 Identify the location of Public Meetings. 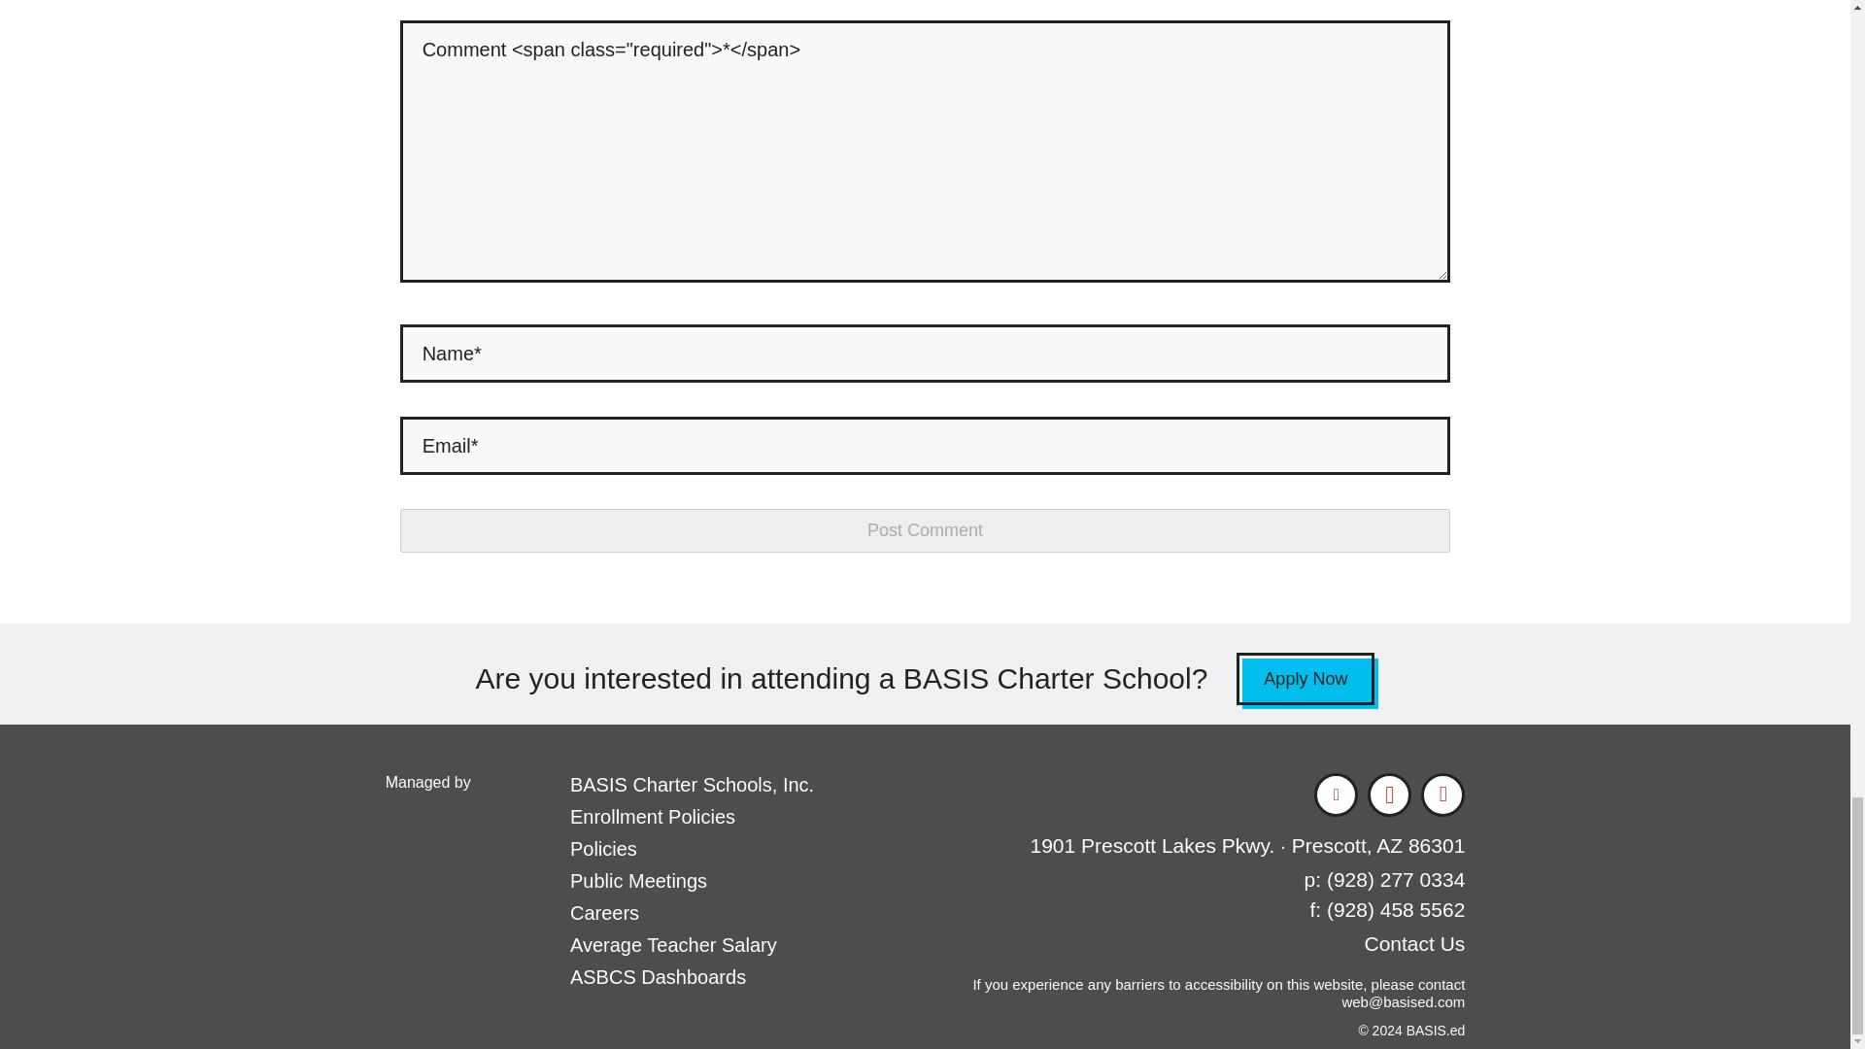
(638, 881).